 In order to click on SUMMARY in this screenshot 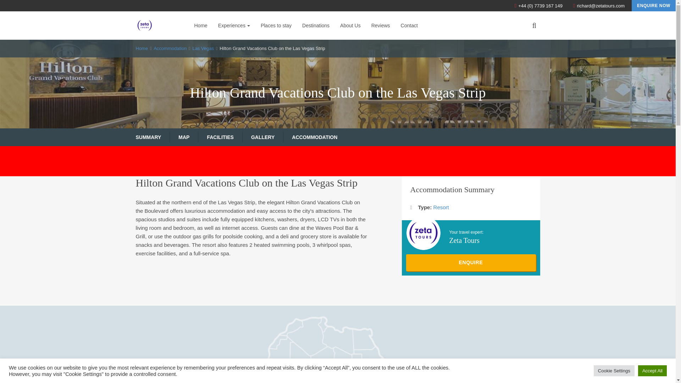, I will do `click(148, 137)`.